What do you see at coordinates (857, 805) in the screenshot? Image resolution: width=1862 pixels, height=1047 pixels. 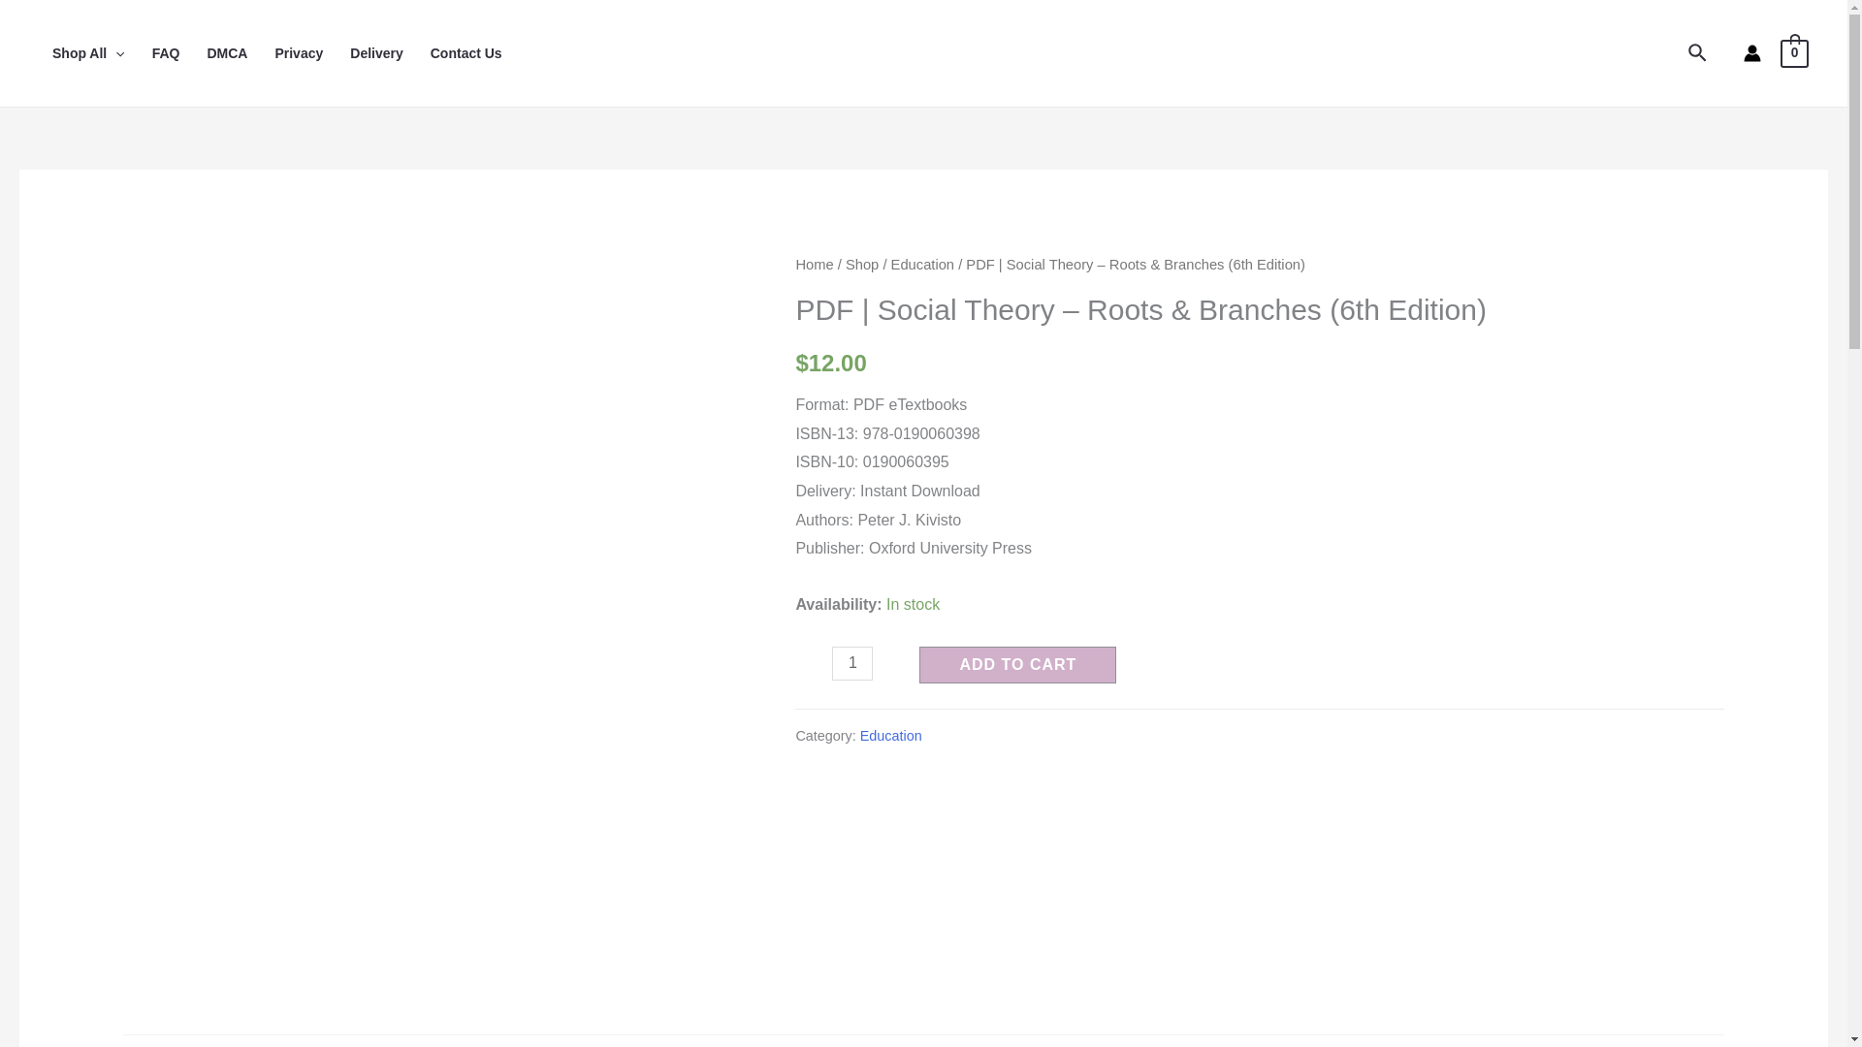 I see `Log In` at bounding box center [857, 805].